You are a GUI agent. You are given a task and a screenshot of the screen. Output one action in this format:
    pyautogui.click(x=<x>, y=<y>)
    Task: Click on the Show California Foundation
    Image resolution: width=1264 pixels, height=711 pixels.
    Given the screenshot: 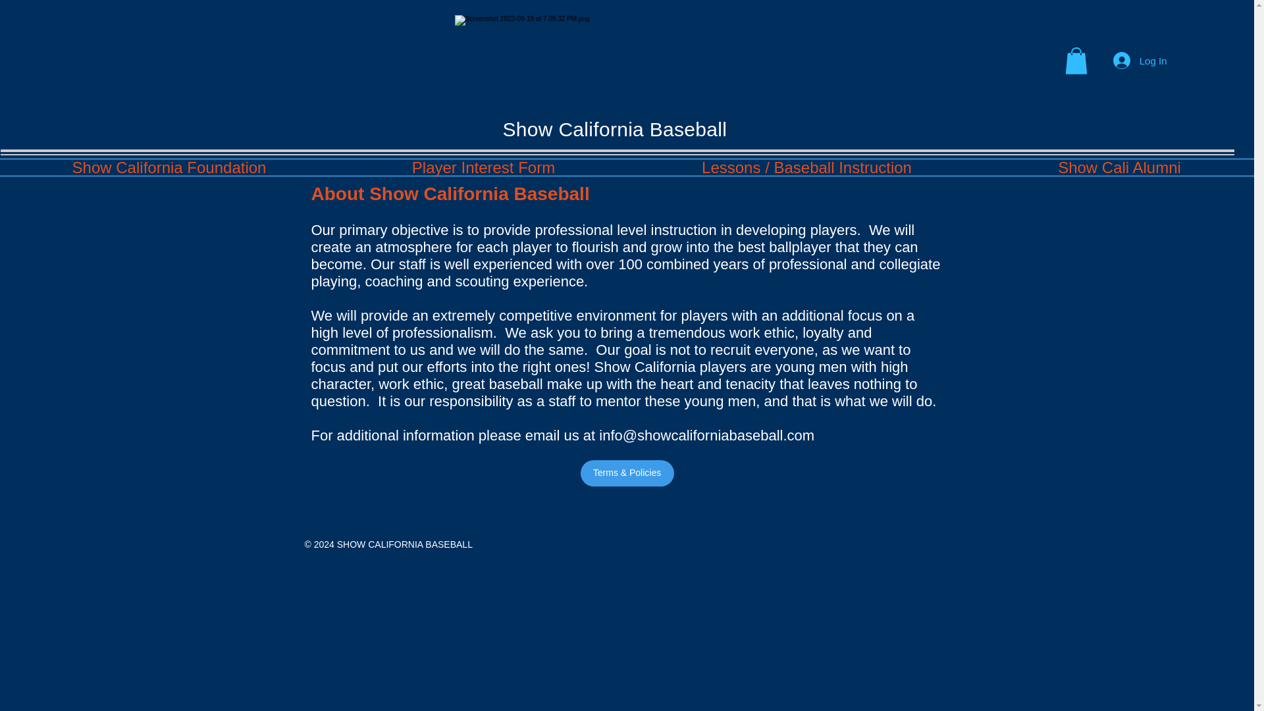 What is the action you would take?
    pyautogui.click(x=169, y=167)
    